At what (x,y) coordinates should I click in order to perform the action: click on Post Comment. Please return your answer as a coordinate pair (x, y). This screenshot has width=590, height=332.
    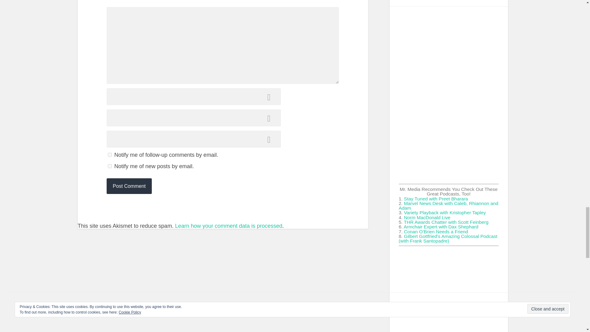
    Looking at the image, I should click on (129, 186).